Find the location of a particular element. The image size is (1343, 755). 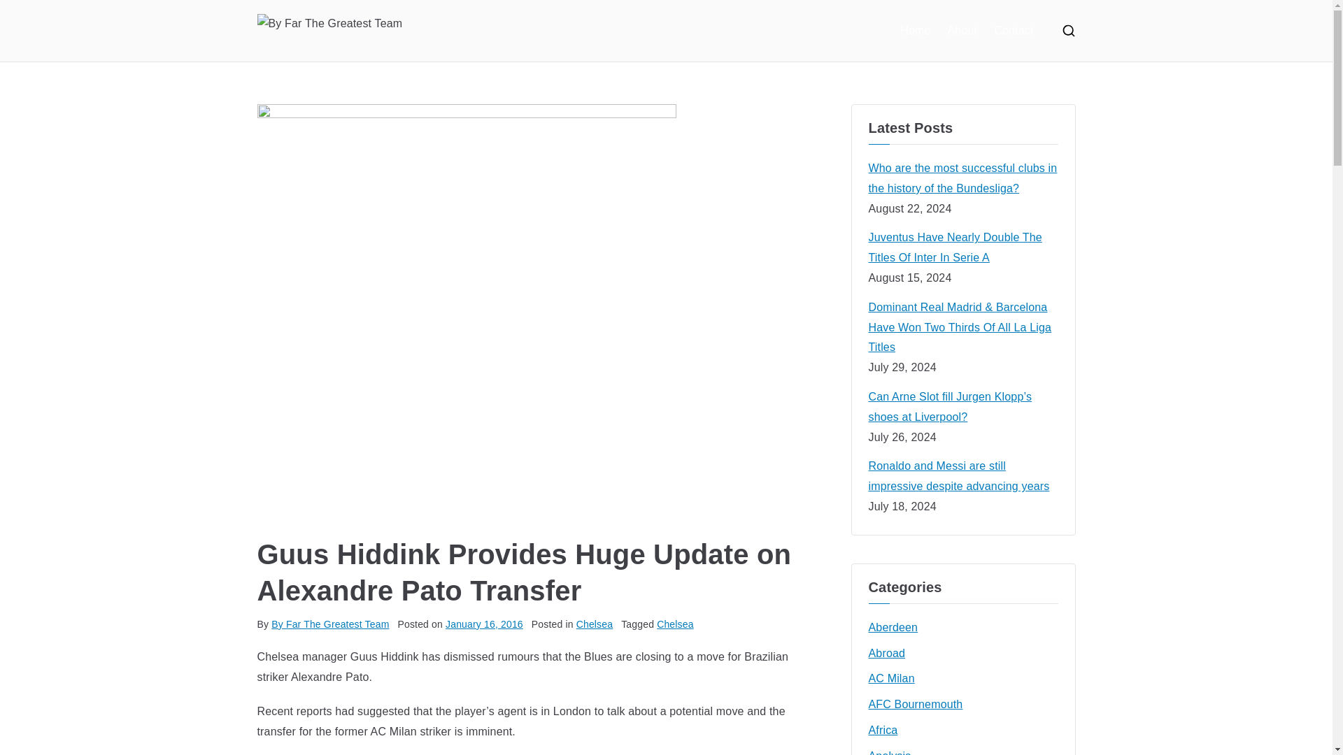

By Far The Greatest Team is located at coordinates (330, 624).